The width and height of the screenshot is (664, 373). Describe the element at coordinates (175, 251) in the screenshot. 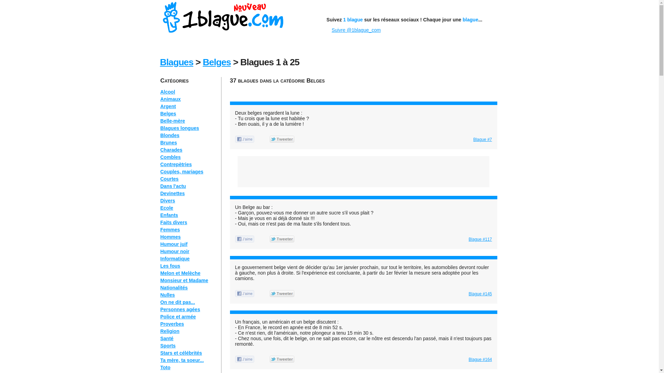

I see `Humour noir` at that location.